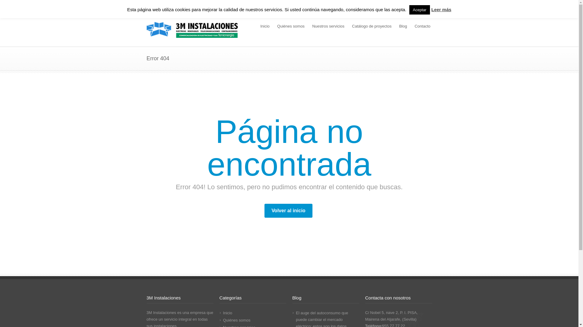  Describe the element at coordinates (227, 313) in the screenshot. I see `Inicio` at that location.